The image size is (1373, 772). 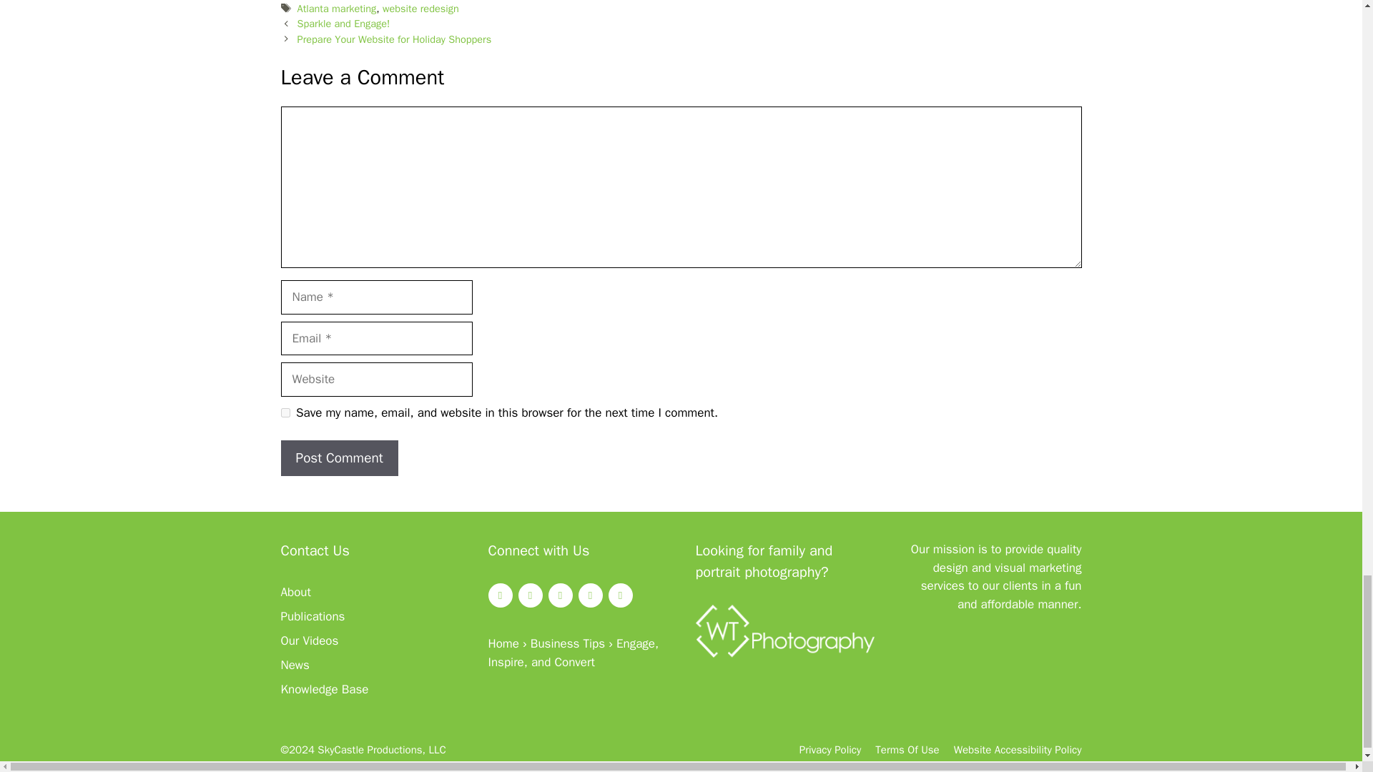 What do you see at coordinates (560, 595) in the screenshot?
I see `LinkedIn` at bounding box center [560, 595].